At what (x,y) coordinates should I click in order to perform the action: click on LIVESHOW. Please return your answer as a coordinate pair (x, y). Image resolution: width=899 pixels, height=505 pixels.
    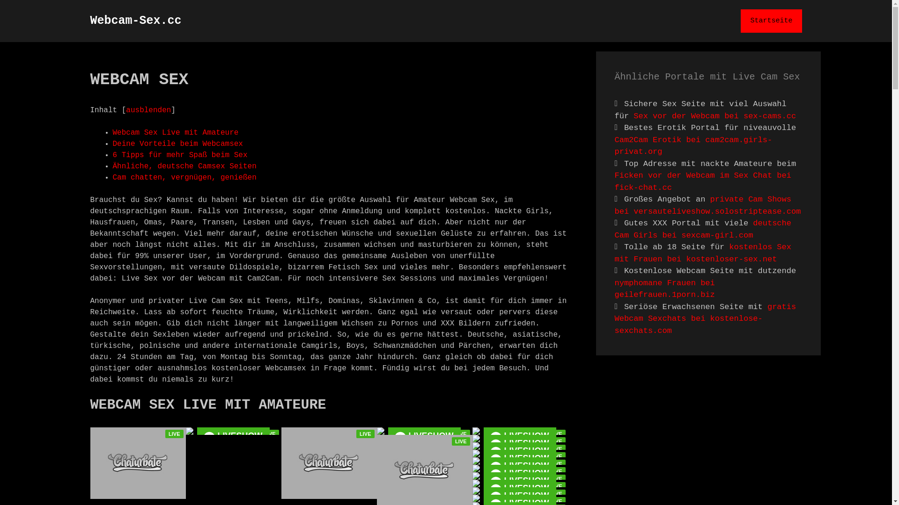
    Looking at the image, I should click on (520, 454).